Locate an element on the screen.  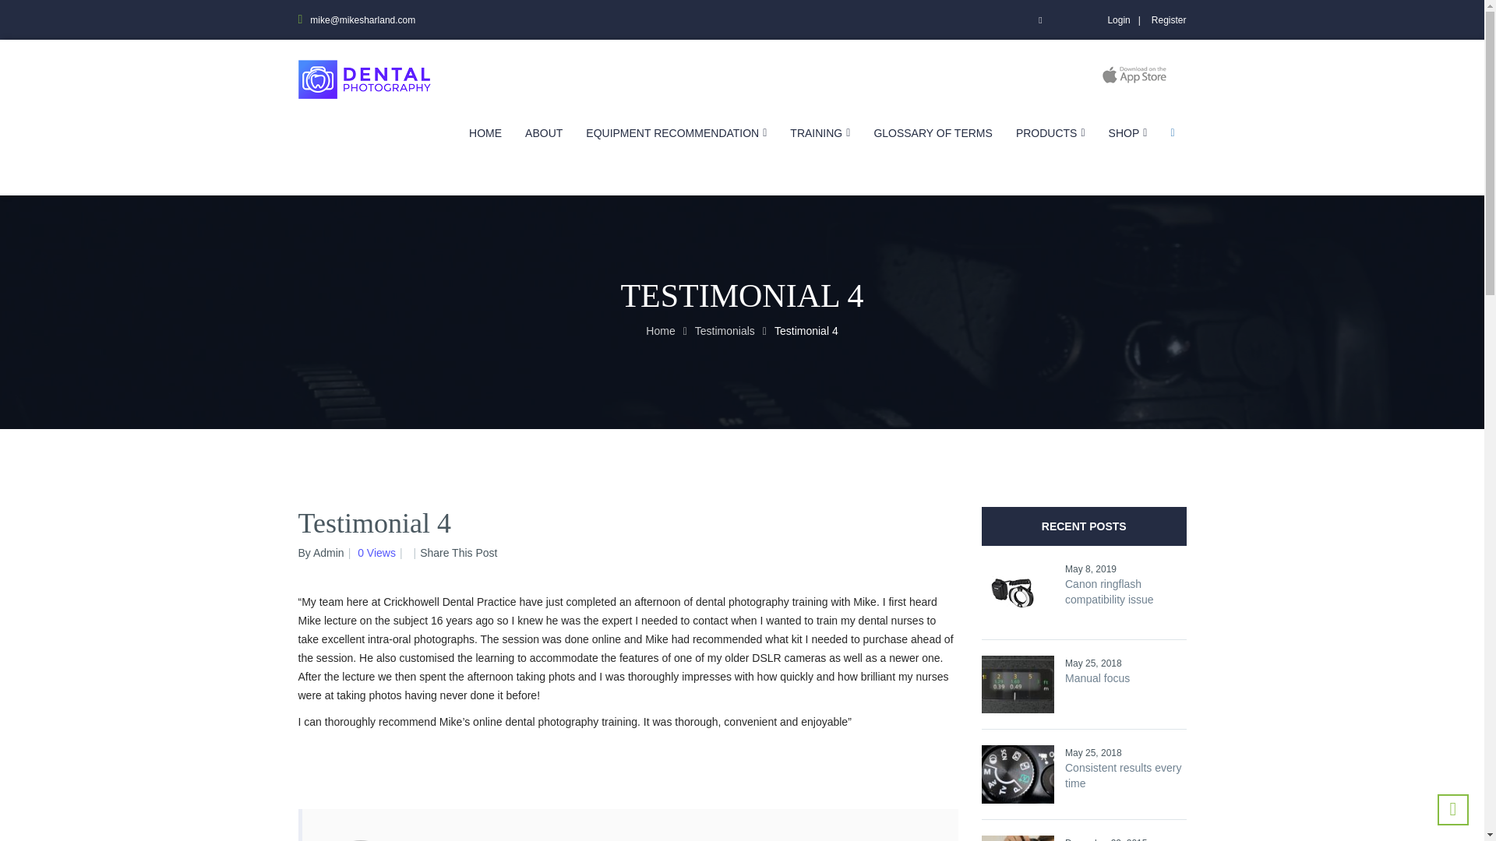
GLOSSARY OF TERMS is located at coordinates (933, 134).